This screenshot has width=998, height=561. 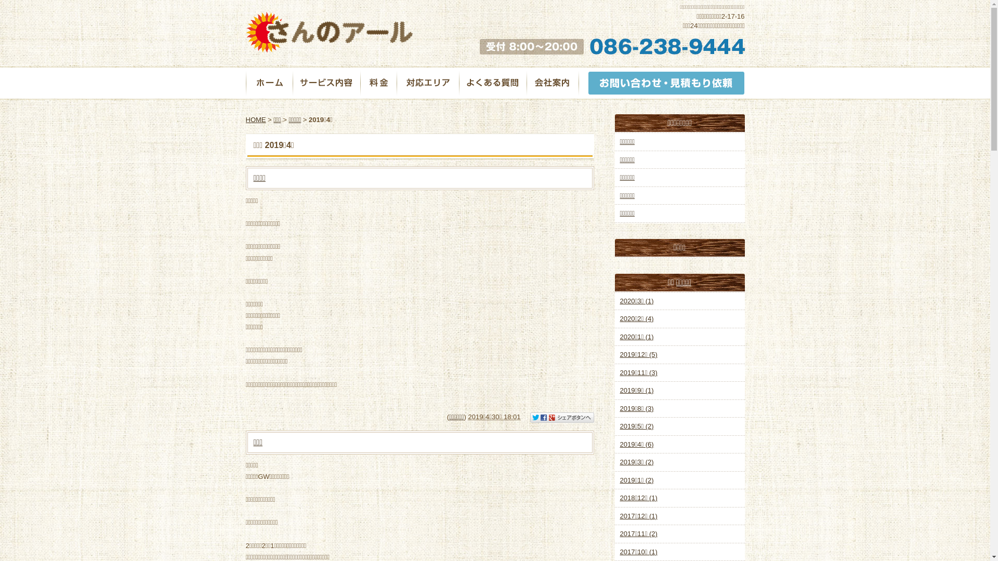 I want to click on HOME, so click(x=256, y=119).